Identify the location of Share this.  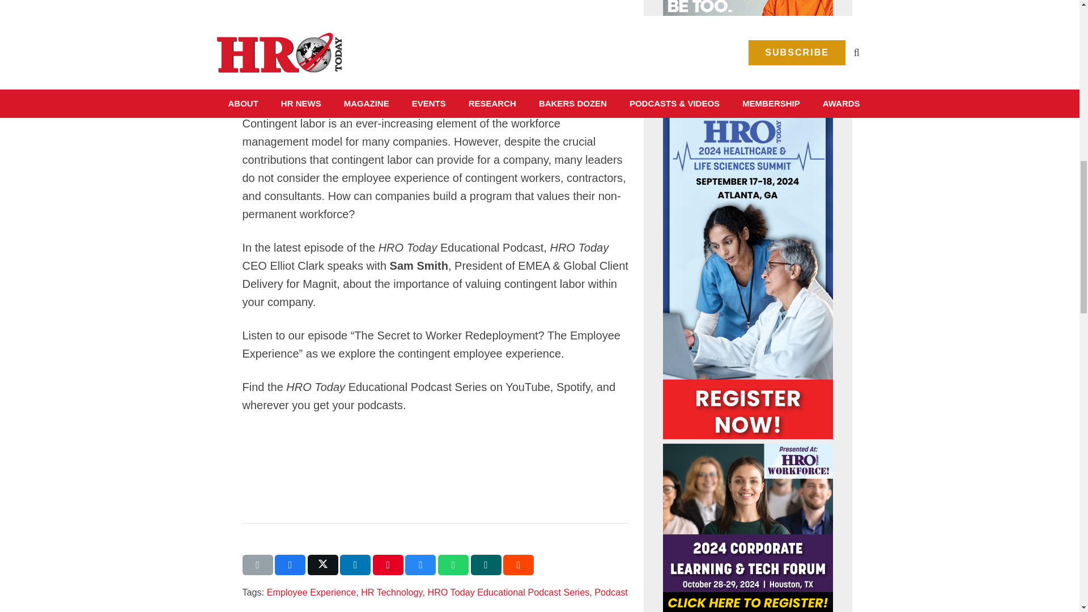
(290, 564).